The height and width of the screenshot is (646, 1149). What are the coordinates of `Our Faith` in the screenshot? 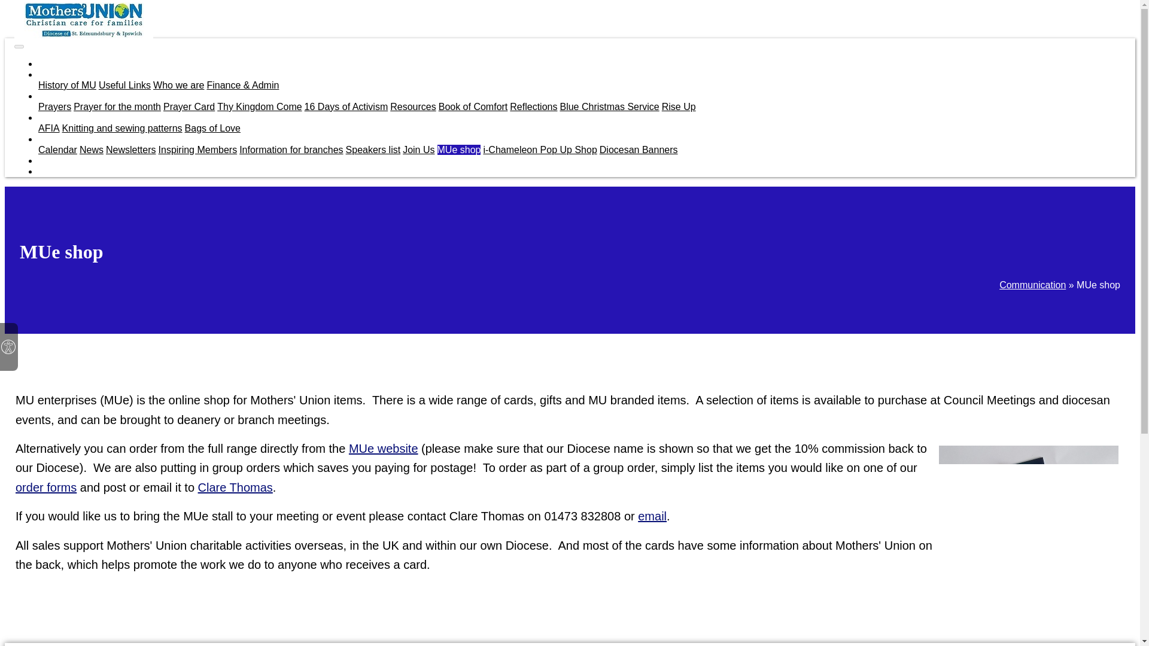 It's located at (57, 96).